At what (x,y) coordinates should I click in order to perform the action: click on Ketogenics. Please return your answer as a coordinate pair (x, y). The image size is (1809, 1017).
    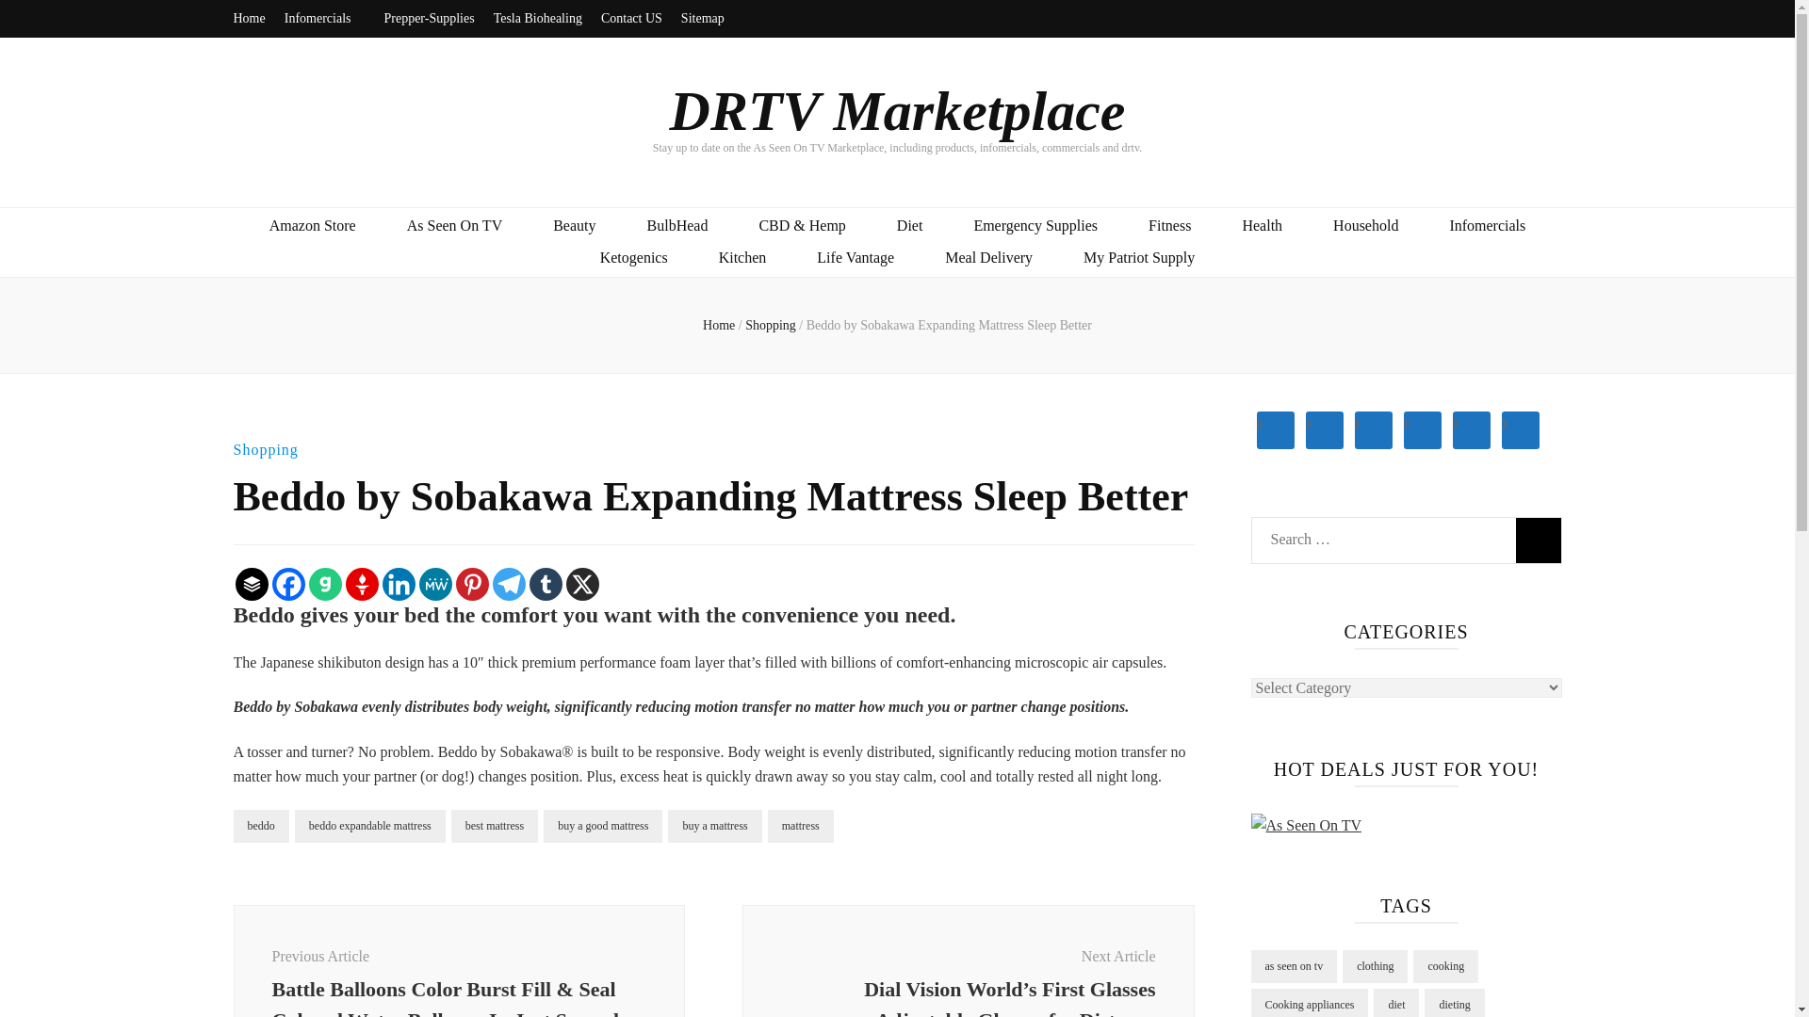
    Looking at the image, I should click on (633, 258).